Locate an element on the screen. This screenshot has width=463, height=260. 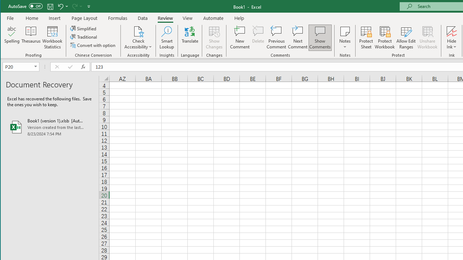
Notes is located at coordinates (345, 38).